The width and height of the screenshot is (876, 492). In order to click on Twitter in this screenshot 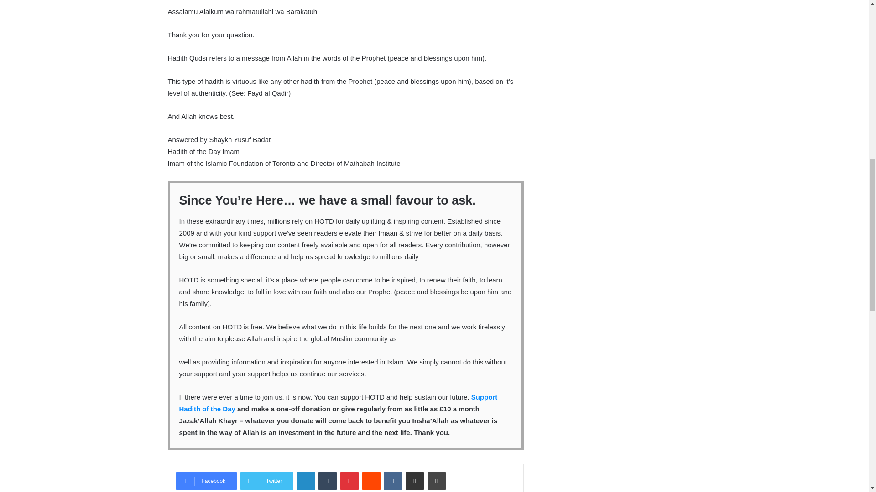, I will do `click(266, 481)`.